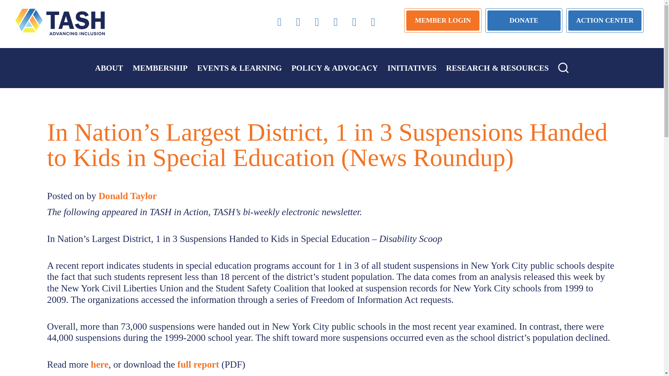 This screenshot has height=376, width=669. What do you see at coordinates (605, 20) in the screenshot?
I see `Action Center` at bounding box center [605, 20].